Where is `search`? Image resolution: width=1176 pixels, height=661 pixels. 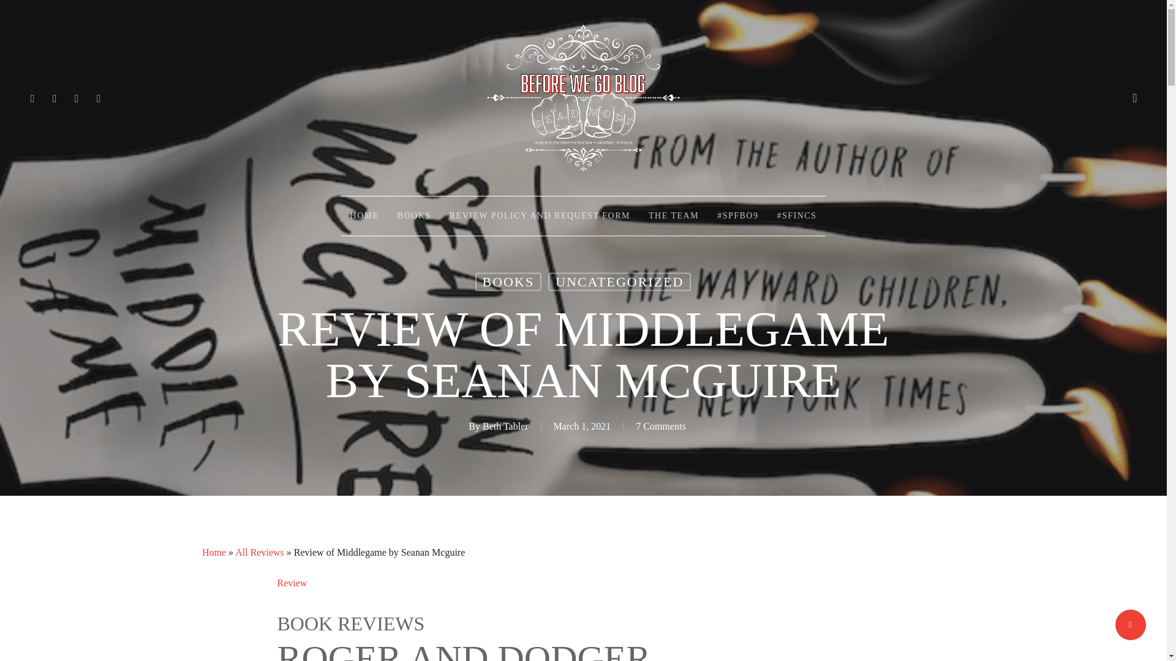
search is located at coordinates (1134, 98).